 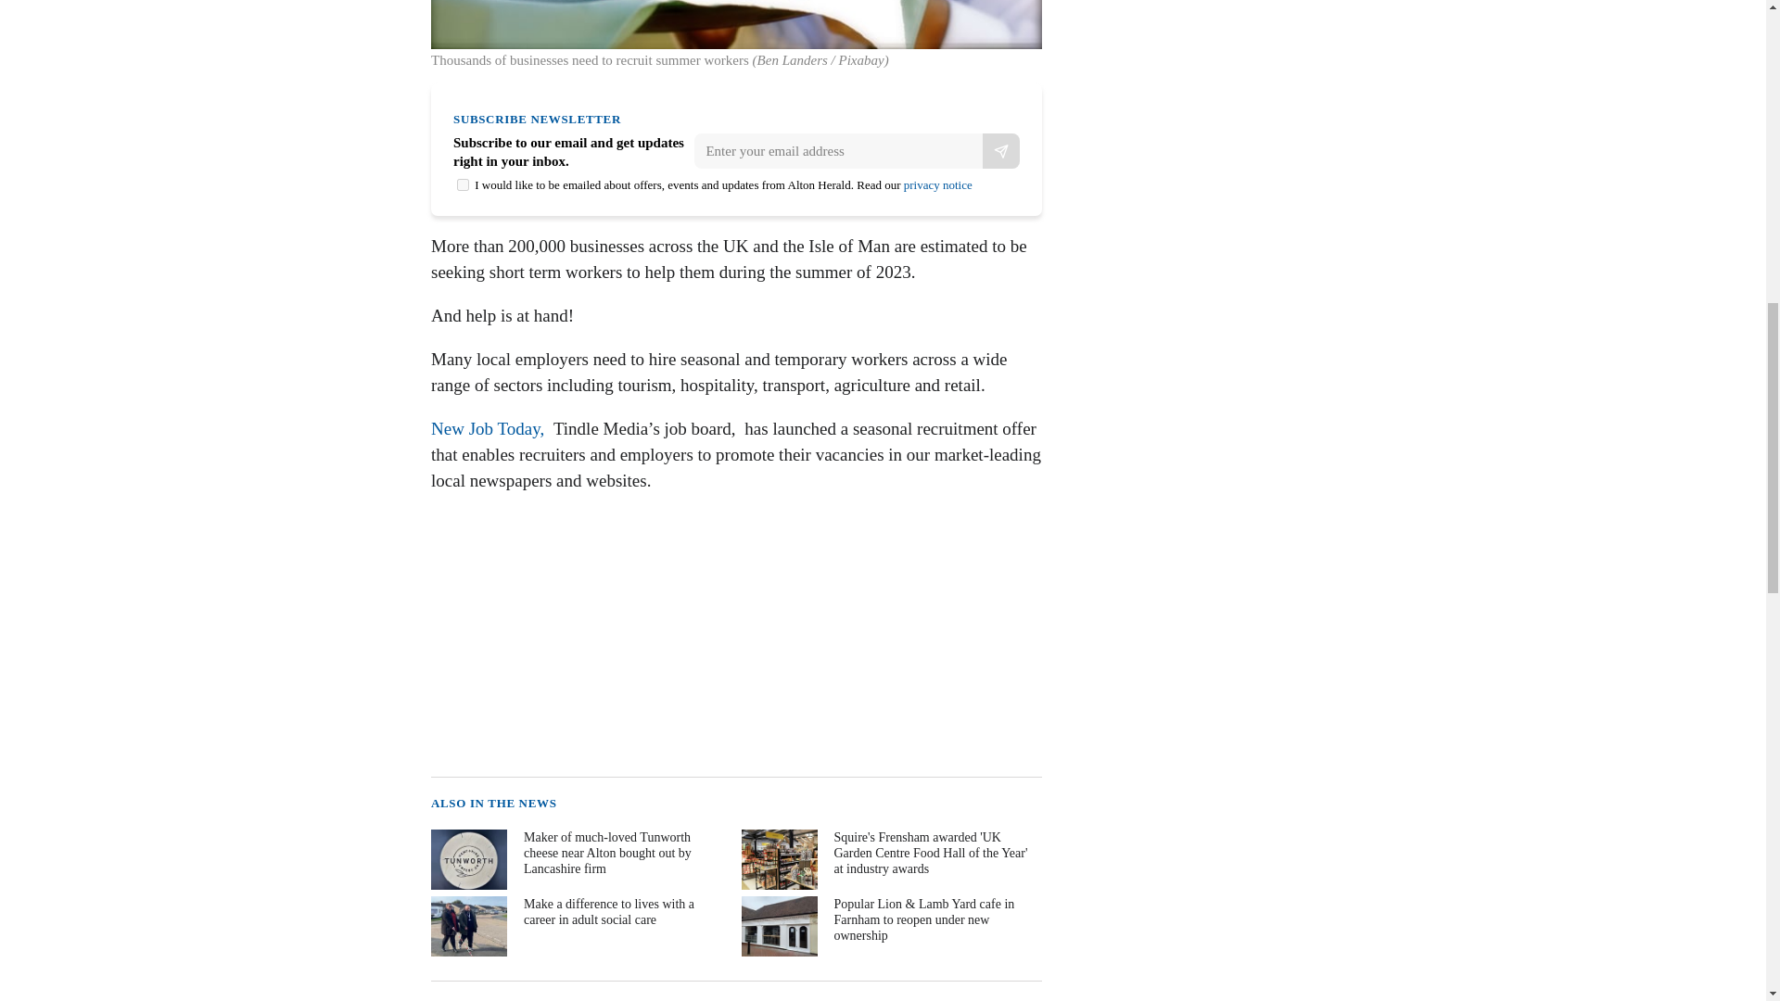 I want to click on privacy notice, so click(x=938, y=185).